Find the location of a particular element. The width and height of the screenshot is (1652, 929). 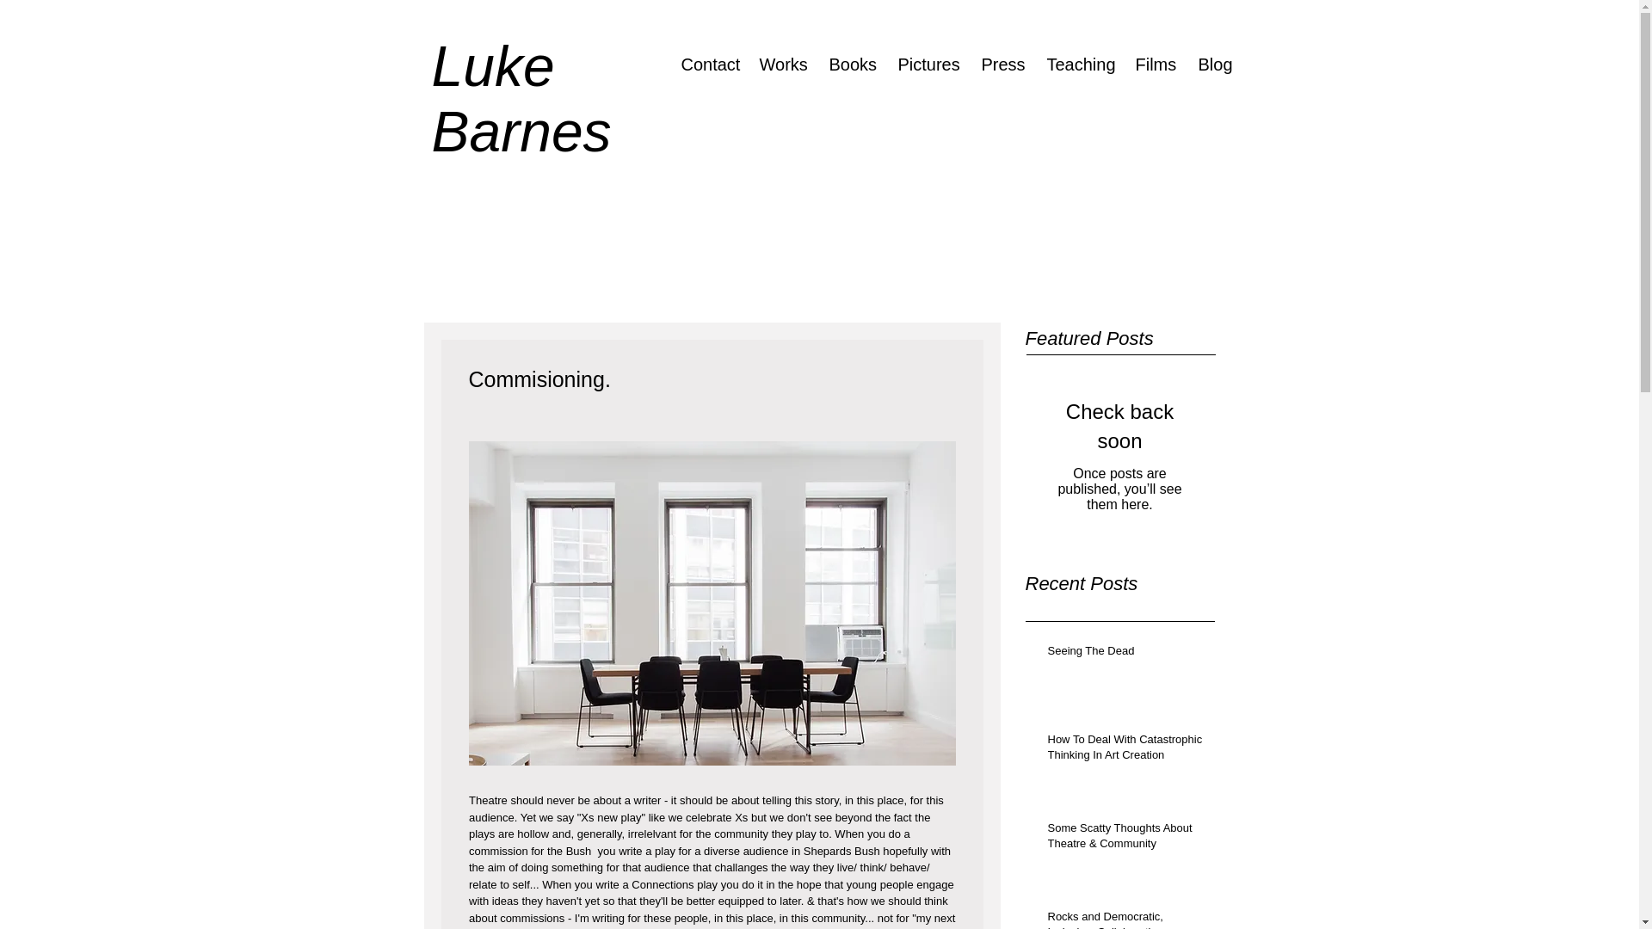

Books is located at coordinates (850, 64).